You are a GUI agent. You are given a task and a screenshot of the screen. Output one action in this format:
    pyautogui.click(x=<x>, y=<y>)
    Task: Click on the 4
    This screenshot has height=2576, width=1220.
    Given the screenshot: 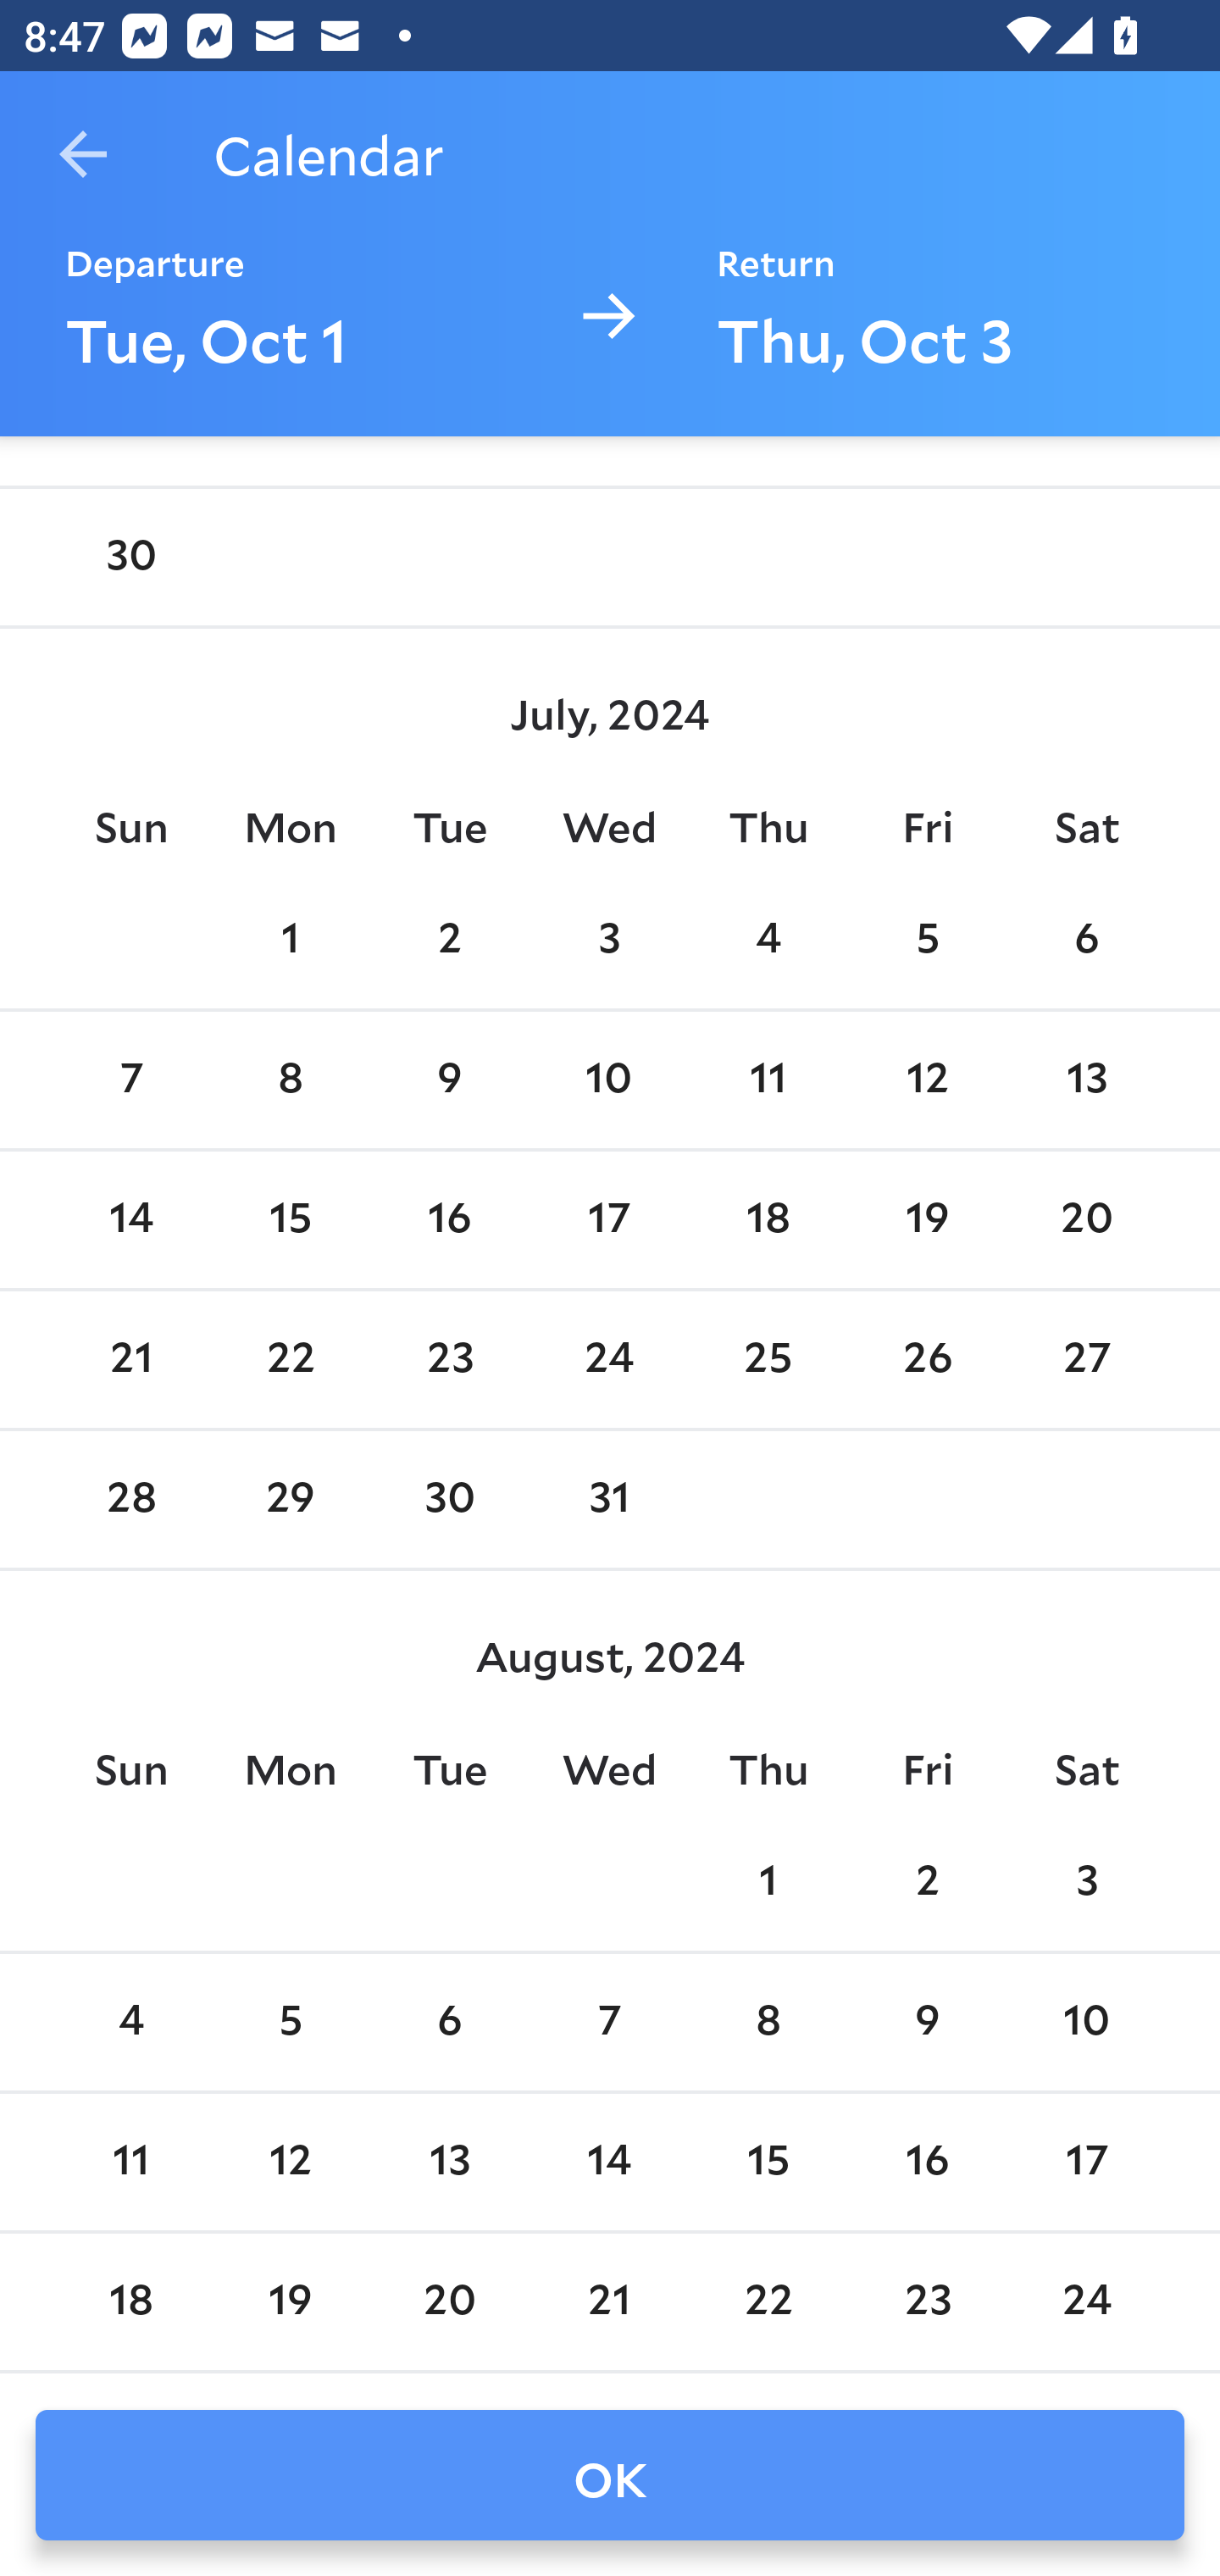 What is the action you would take?
    pyautogui.click(x=130, y=2022)
    